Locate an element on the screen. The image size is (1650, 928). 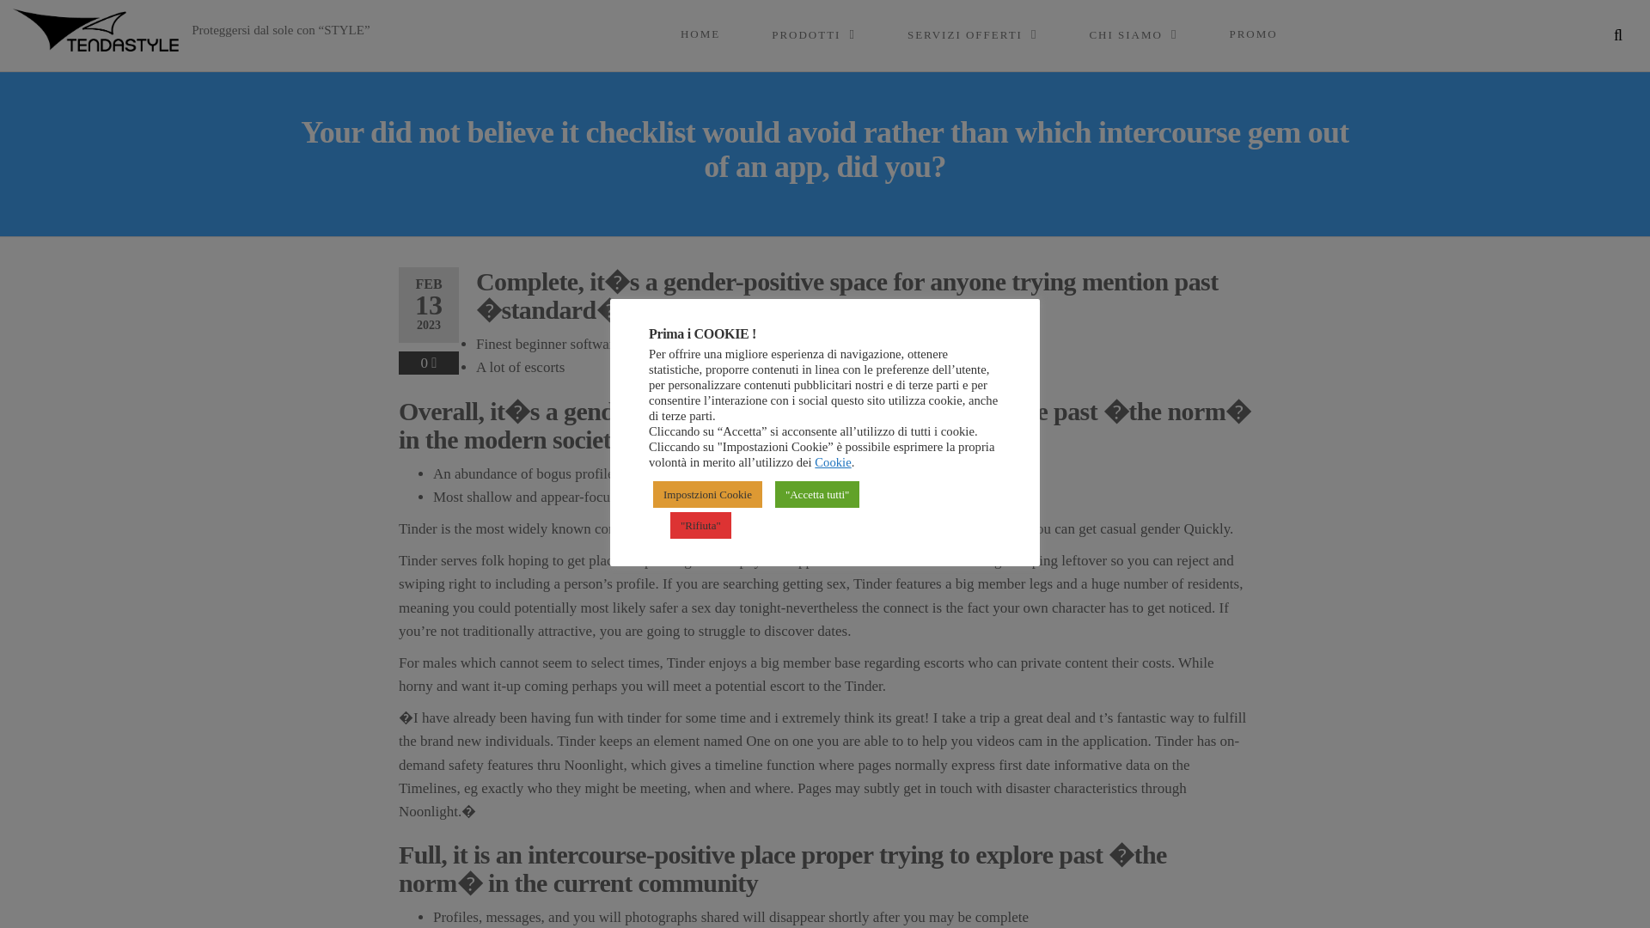
Servizi Offerti is located at coordinates (971, 34).